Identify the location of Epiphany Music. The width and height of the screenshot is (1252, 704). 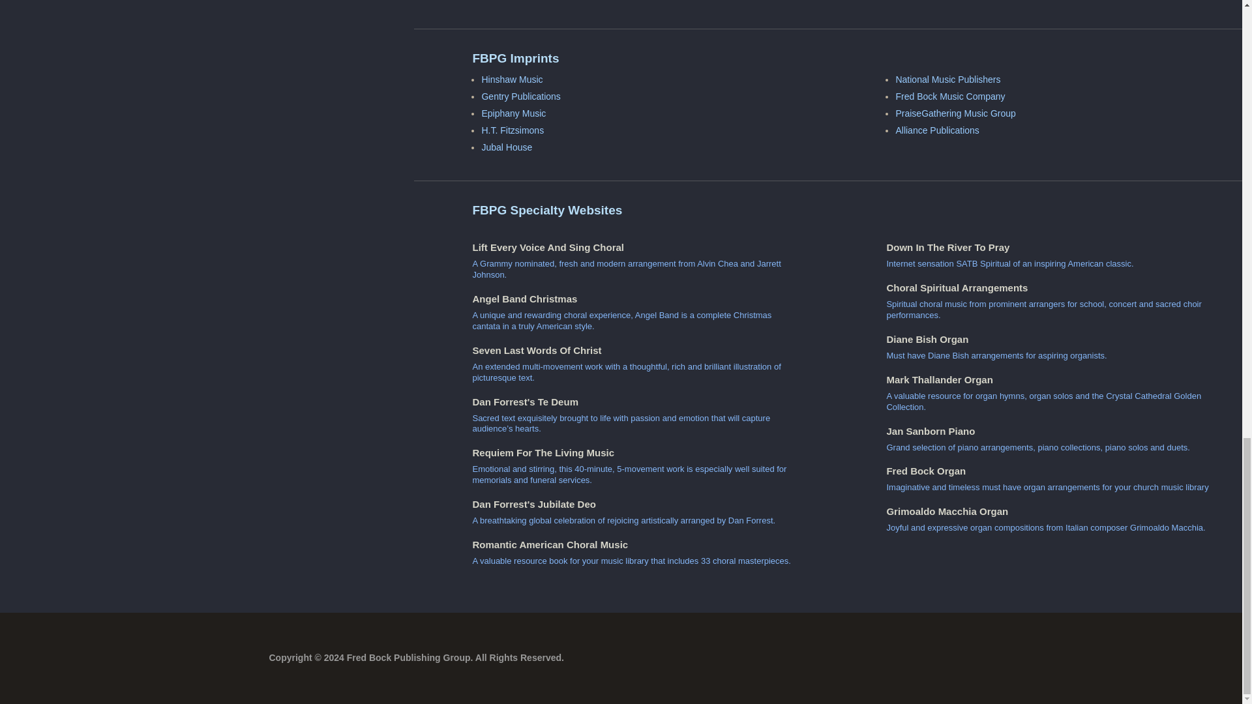
(513, 113).